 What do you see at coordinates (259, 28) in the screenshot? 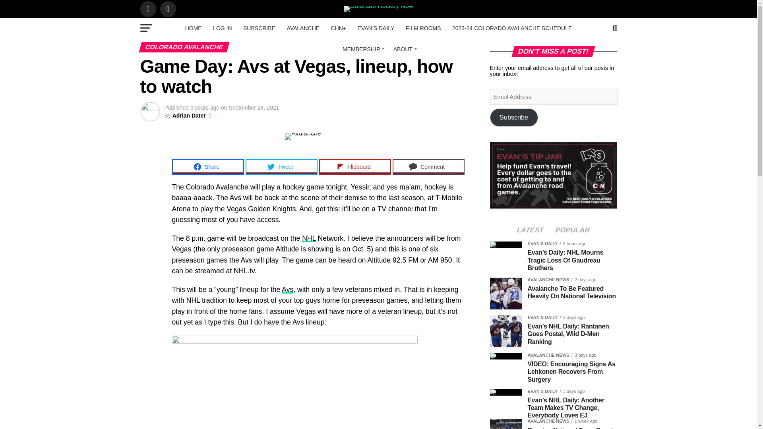
I see `SUBSCRIBE` at bounding box center [259, 28].